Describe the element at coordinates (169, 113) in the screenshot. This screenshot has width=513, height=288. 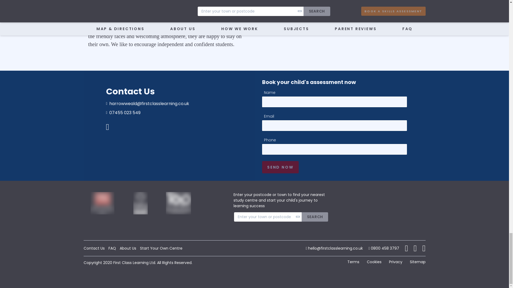
I see `07455 023 549` at that location.